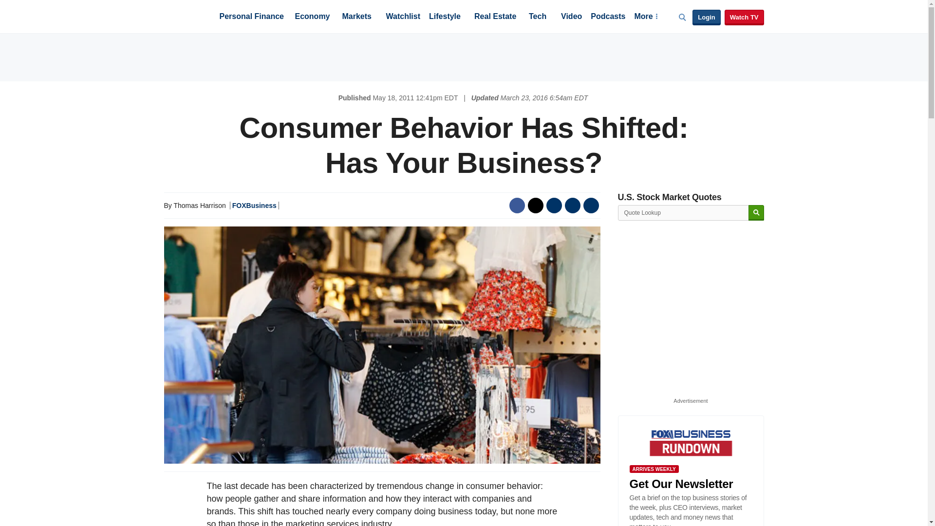  Describe the element at coordinates (645, 17) in the screenshot. I see `More` at that location.